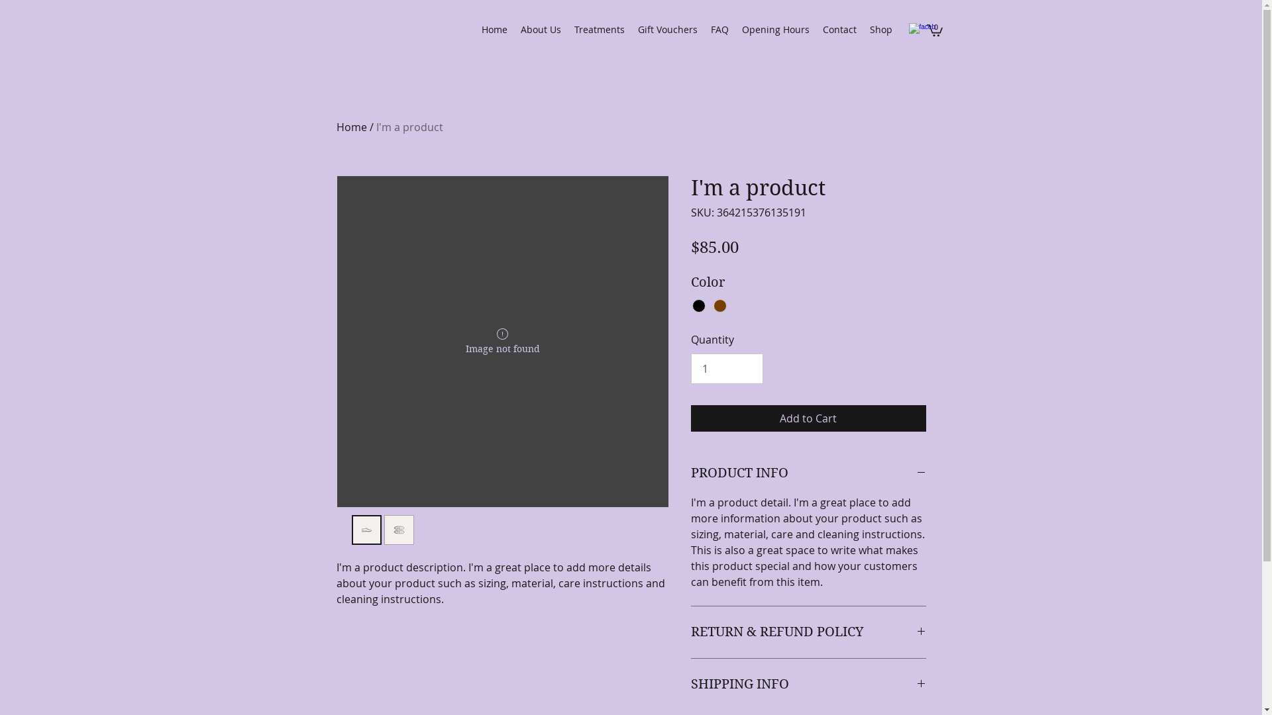 This screenshot has width=1272, height=715. What do you see at coordinates (808, 632) in the screenshot?
I see `RETURN & REFUND POLICY` at bounding box center [808, 632].